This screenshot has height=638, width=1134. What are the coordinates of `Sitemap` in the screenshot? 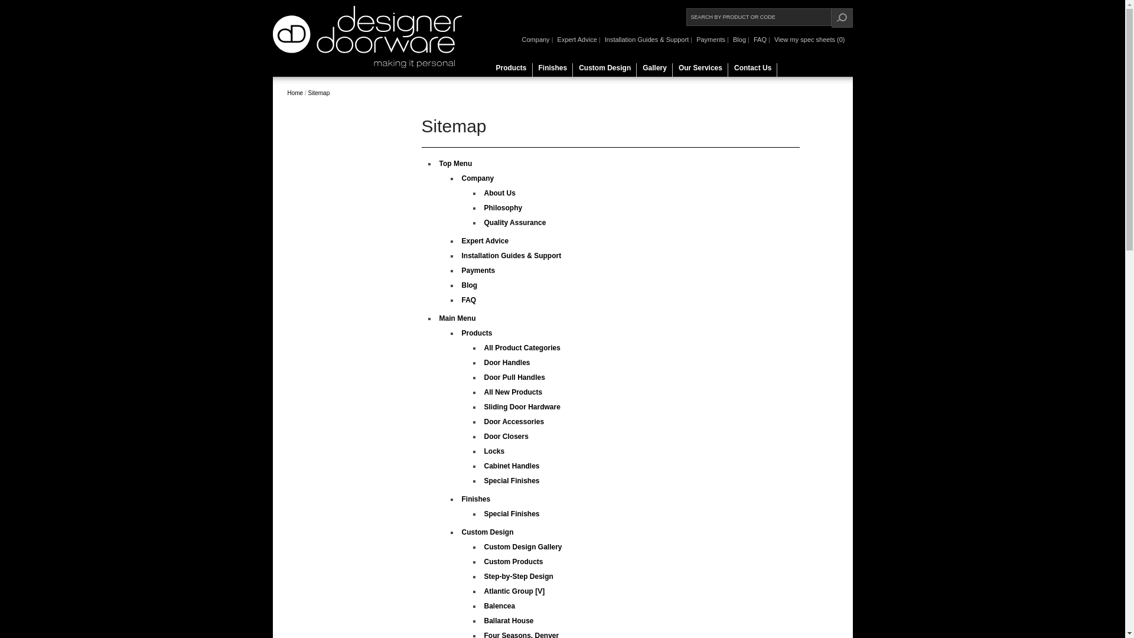 It's located at (319, 93).